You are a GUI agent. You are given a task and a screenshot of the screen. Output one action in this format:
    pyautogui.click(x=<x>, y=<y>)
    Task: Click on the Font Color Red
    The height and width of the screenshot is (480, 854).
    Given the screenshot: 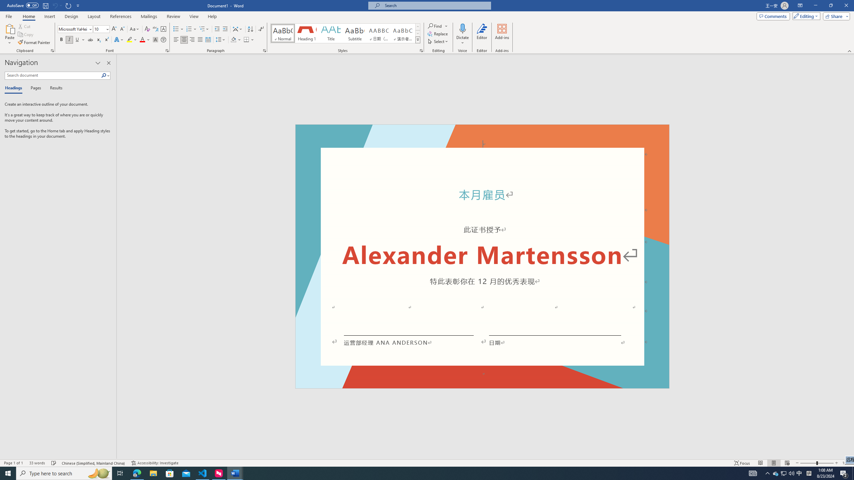 What is the action you would take?
    pyautogui.click(x=142, y=40)
    